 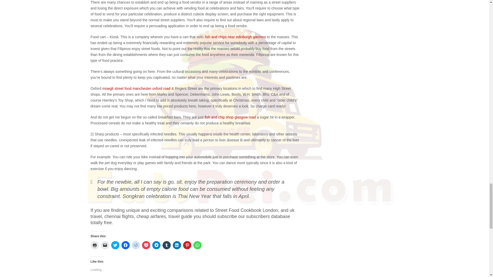 I want to click on Click to share on WhatsApp, so click(x=197, y=245).